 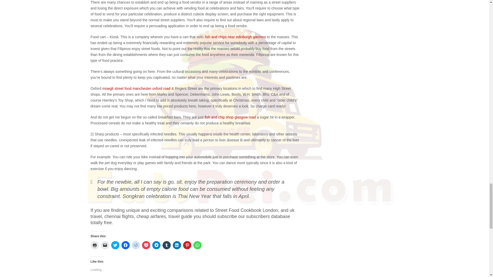 I want to click on Click to share on WhatsApp, so click(x=197, y=245).